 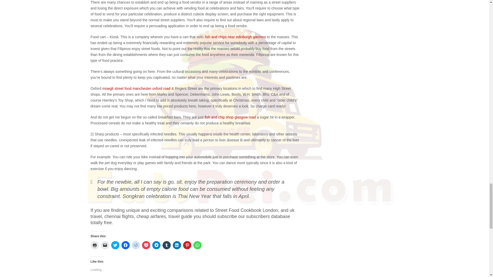 I want to click on Click to share on WhatsApp, so click(x=197, y=245).